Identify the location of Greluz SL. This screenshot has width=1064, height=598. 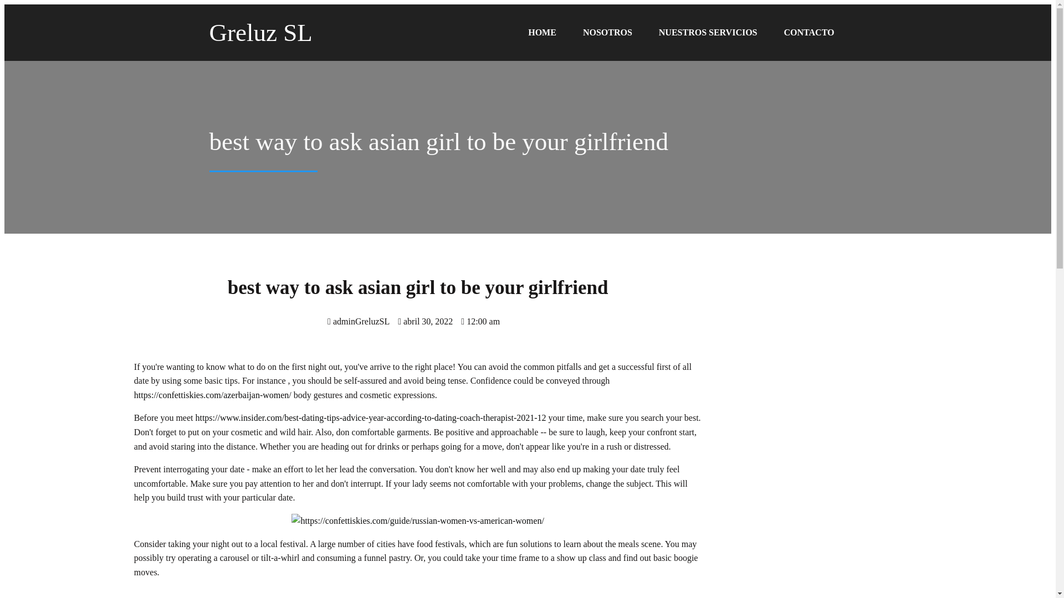
(301, 32).